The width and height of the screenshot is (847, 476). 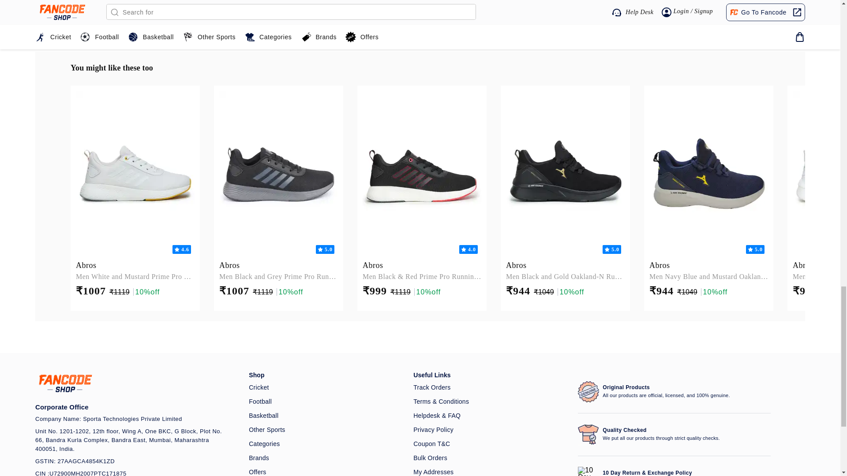 What do you see at coordinates (490, 457) in the screenshot?
I see `Bulk Orders` at bounding box center [490, 457].